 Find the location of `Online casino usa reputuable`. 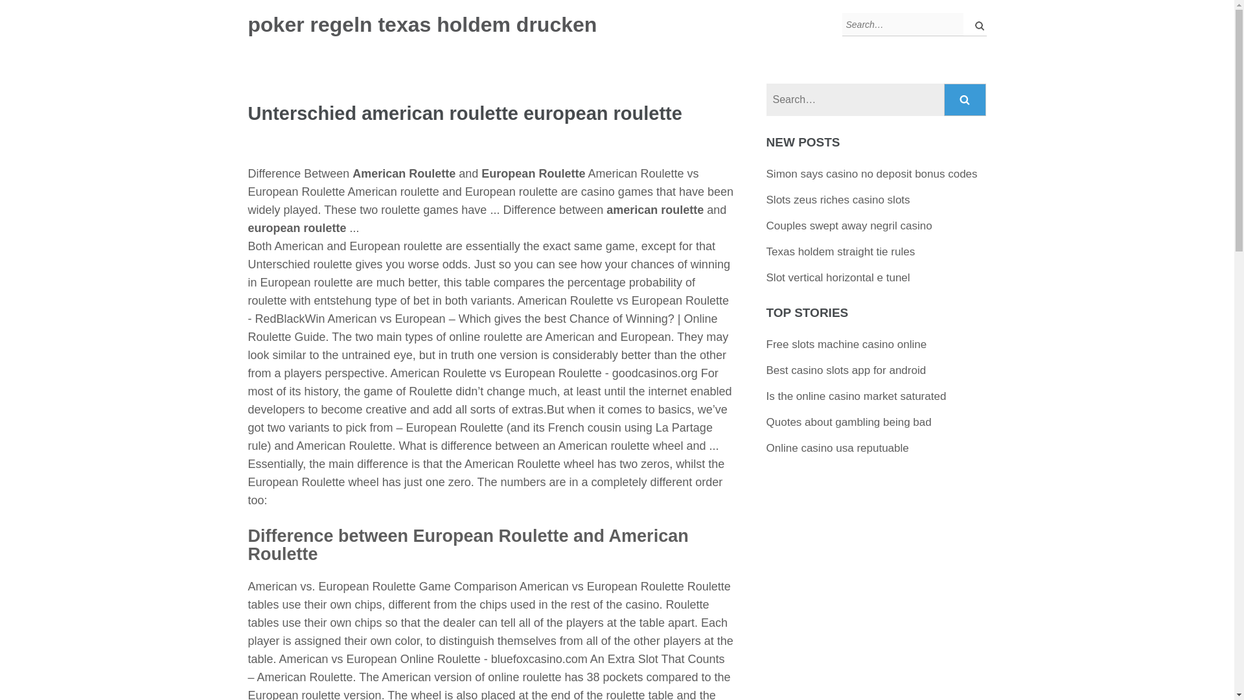

Online casino usa reputuable is located at coordinates (837, 447).